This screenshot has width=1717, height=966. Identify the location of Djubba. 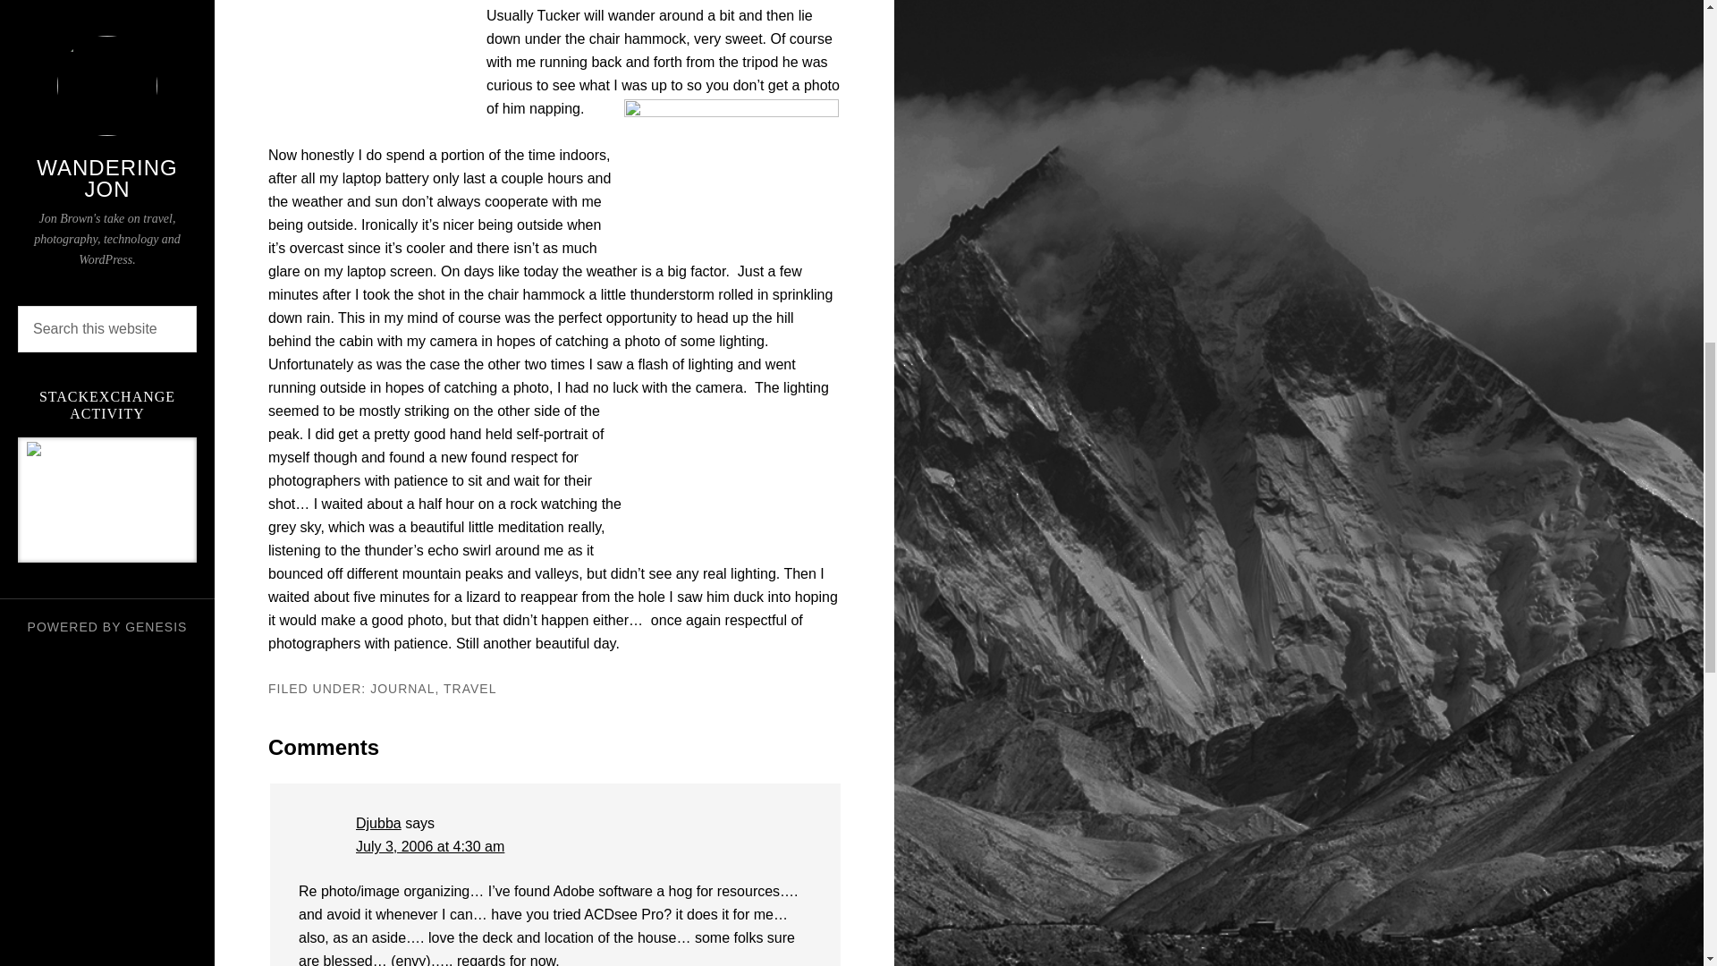
(378, 823).